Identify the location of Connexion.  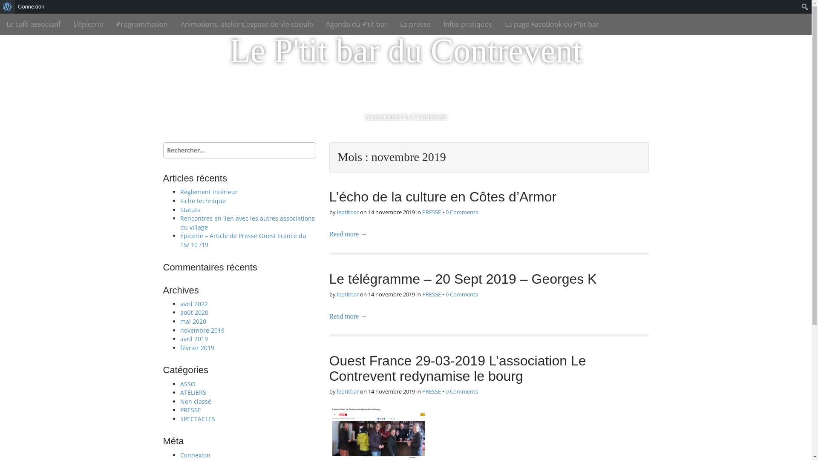
(32, 7).